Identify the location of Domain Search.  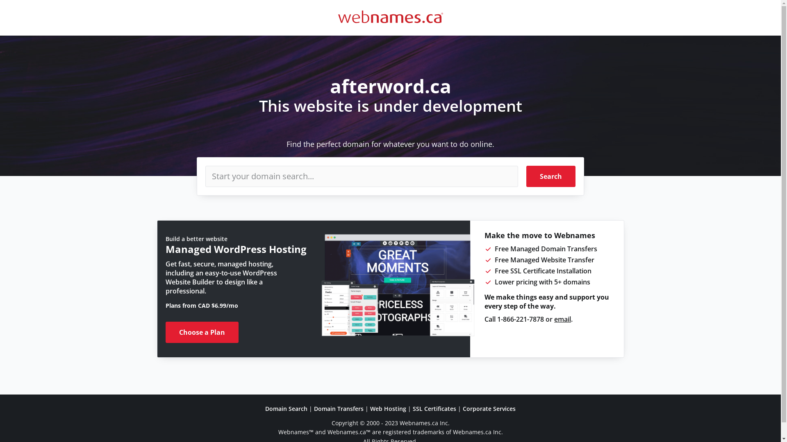
(286, 408).